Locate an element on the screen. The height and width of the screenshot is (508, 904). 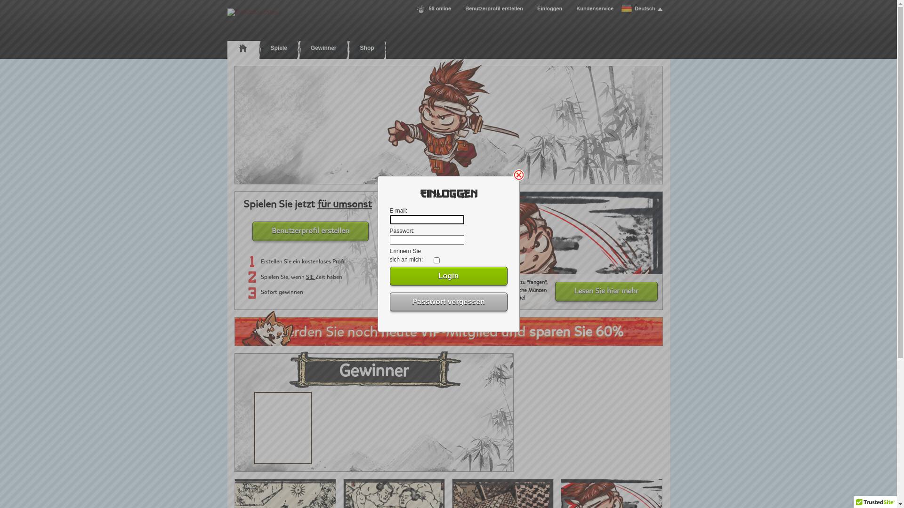
Kundenservice is located at coordinates (595, 8).